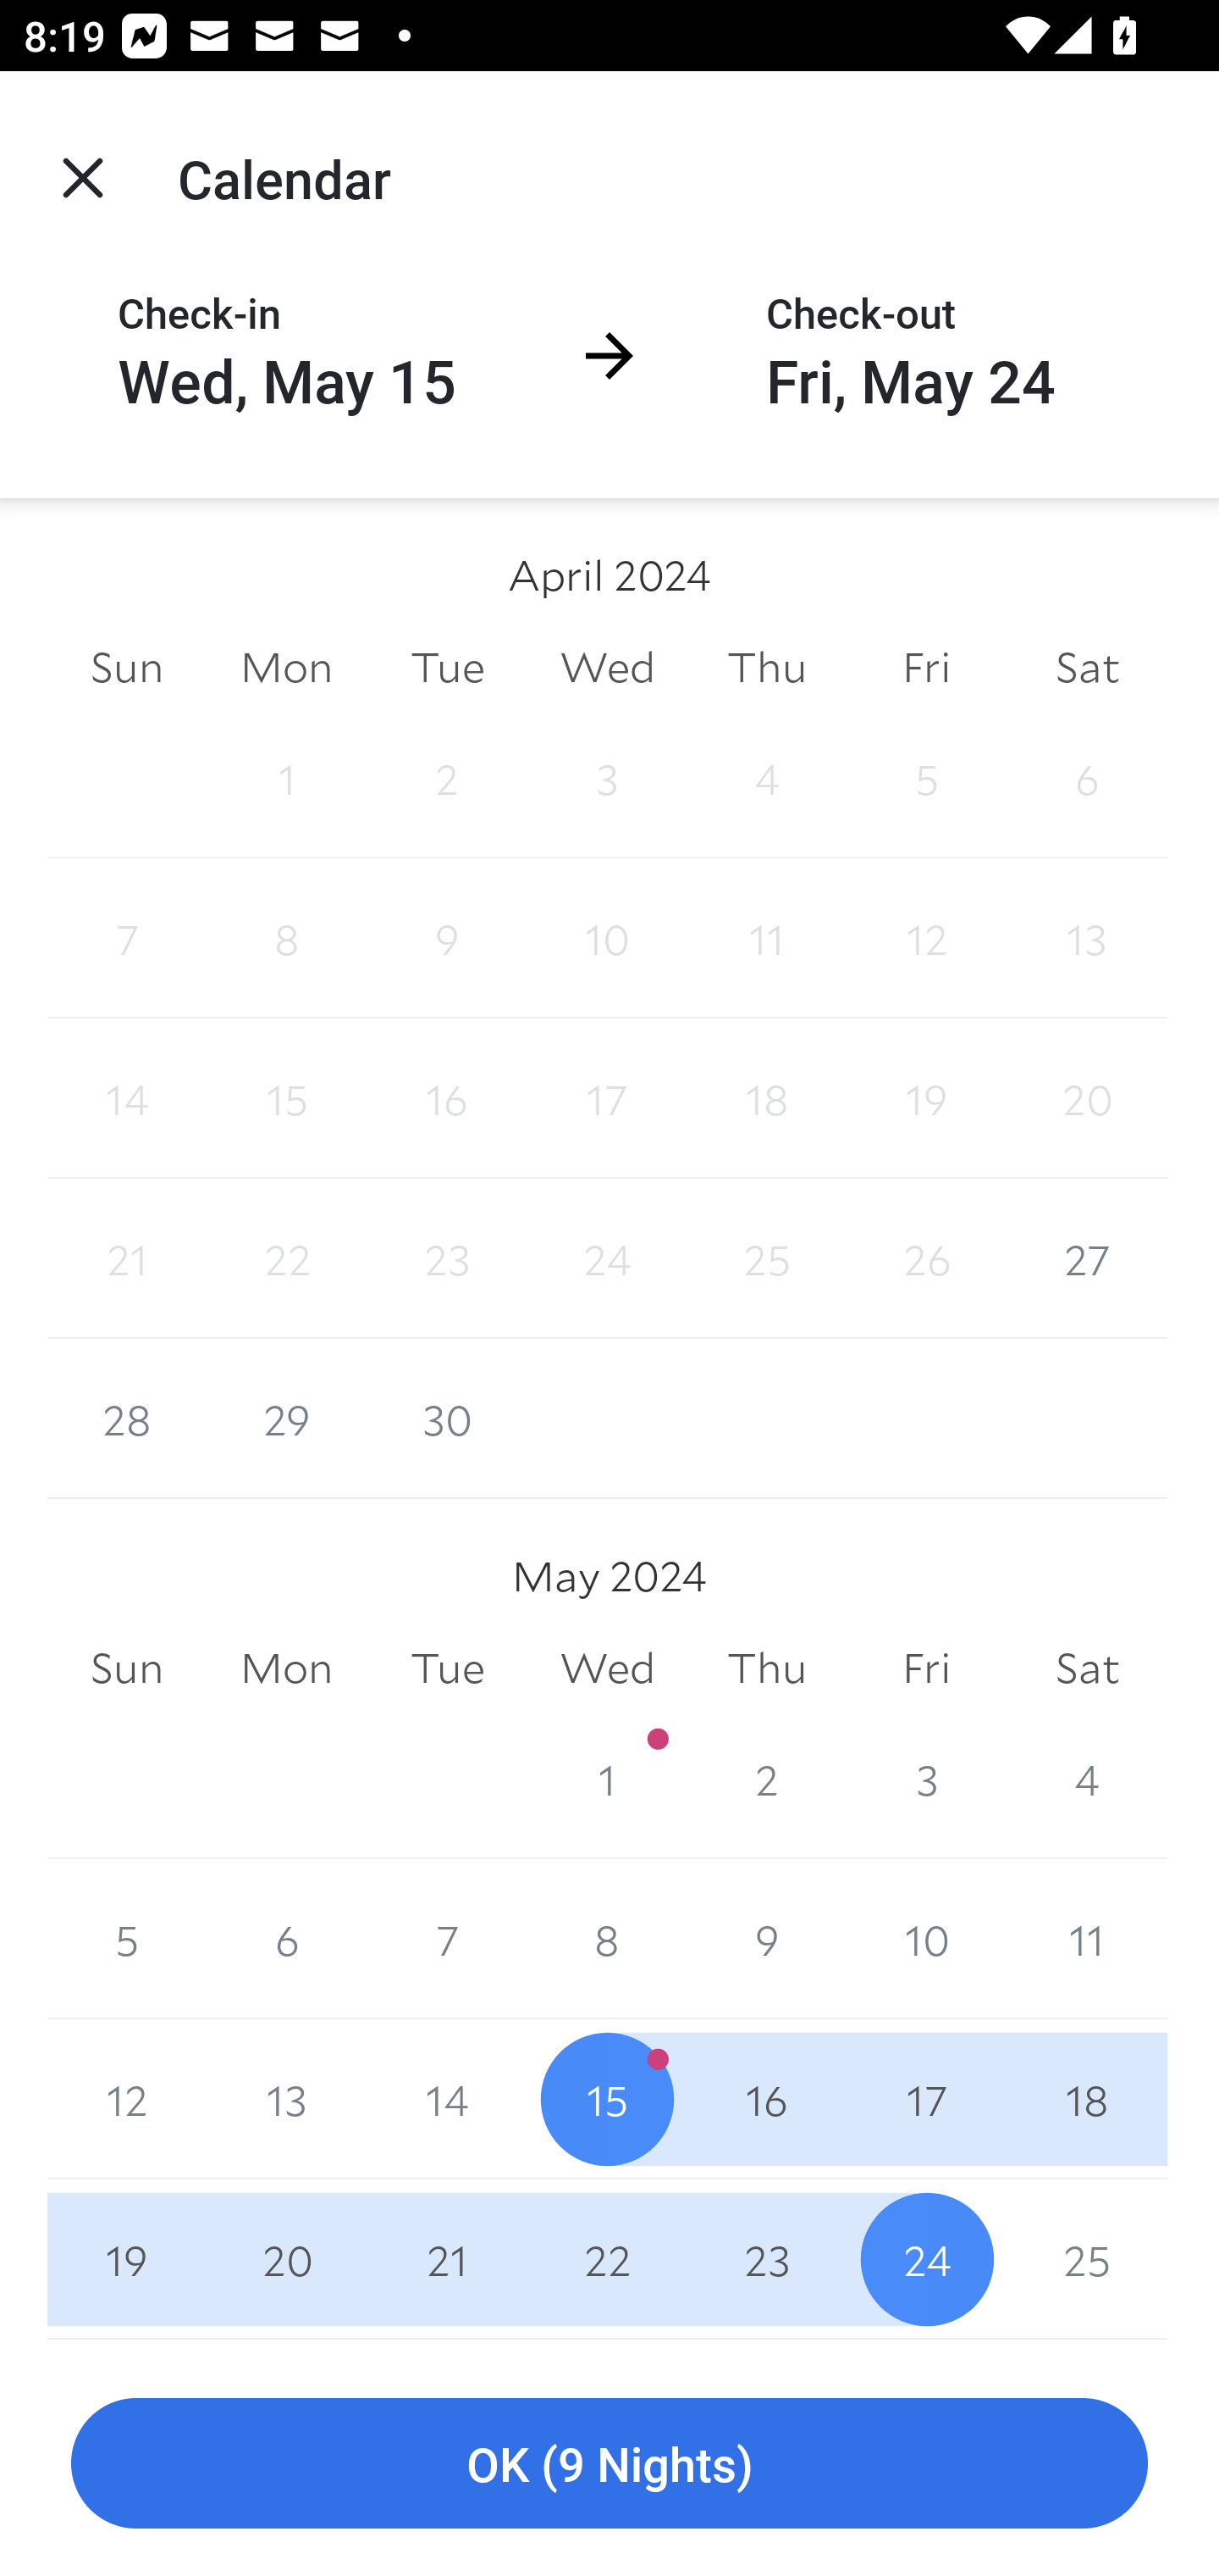 This screenshot has height=2576, width=1219. What do you see at coordinates (926, 1259) in the screenshot?
I see `26 26 April 2024` at bounding box center [926, 1259].